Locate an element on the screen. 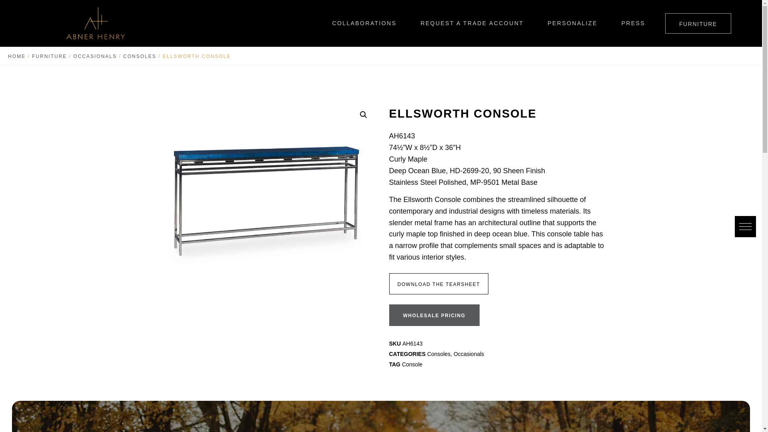 The image size is (768, 432). FURNITURE is located at coordinates (698, 23).